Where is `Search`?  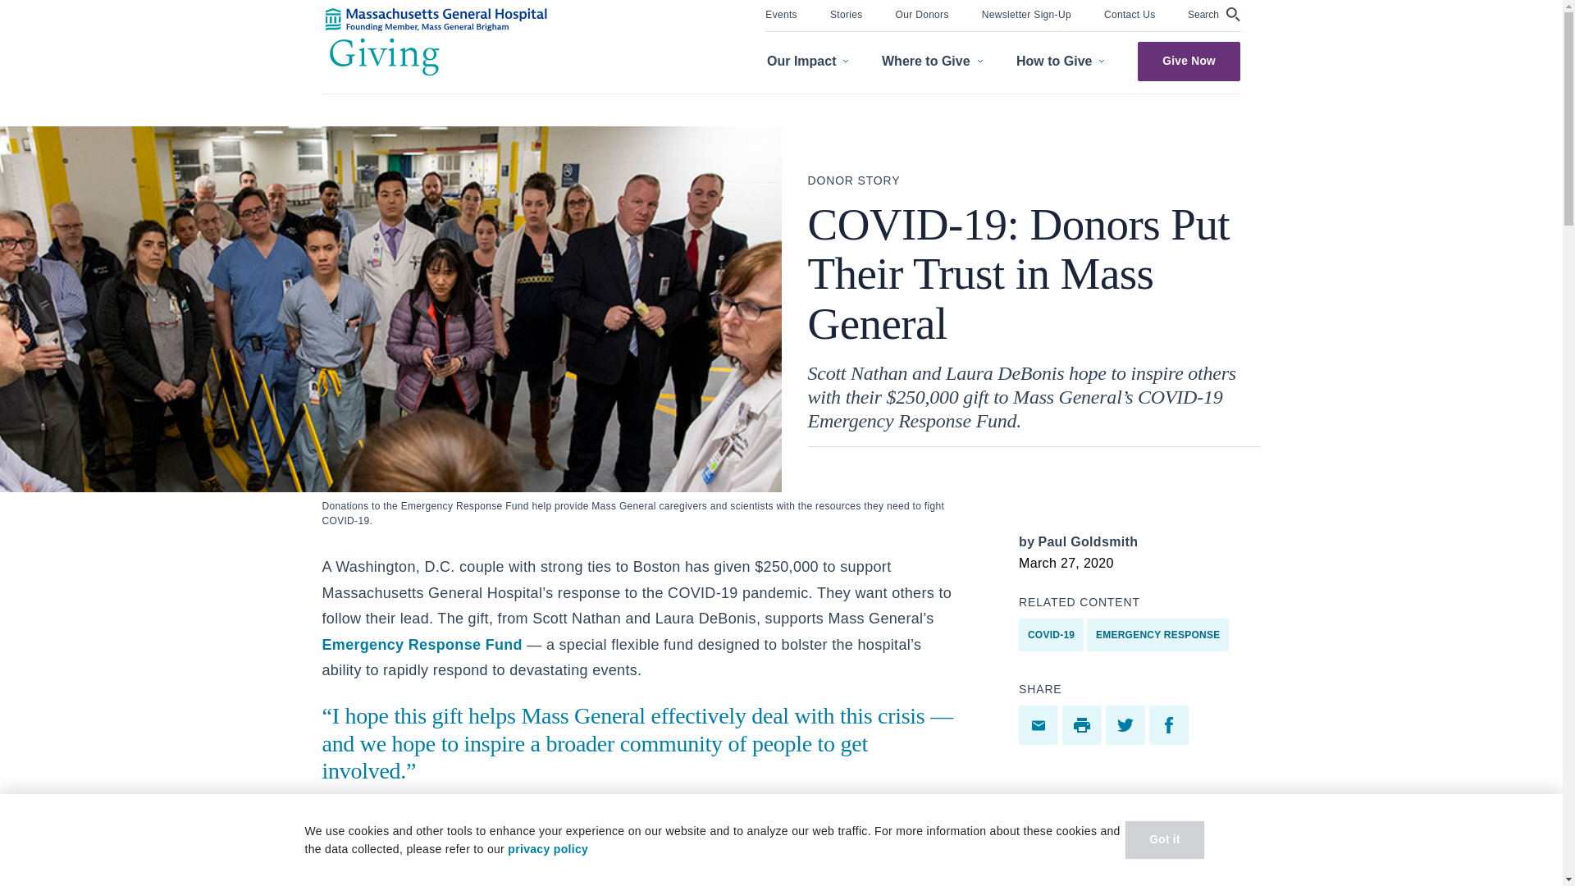 Search is located at coordinates (1214, 14).